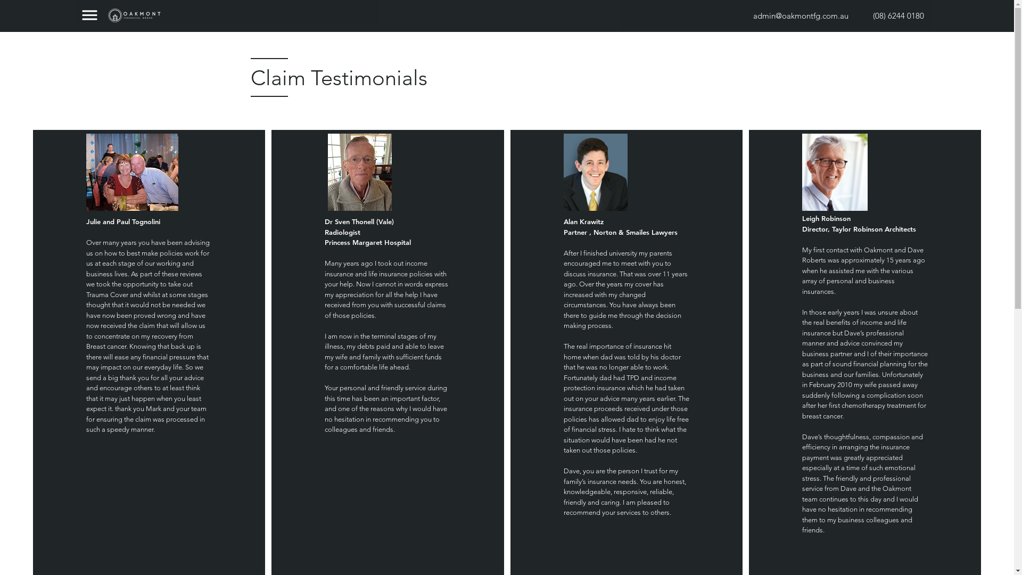  I want to click on img-5.gif, so click(835, 172).